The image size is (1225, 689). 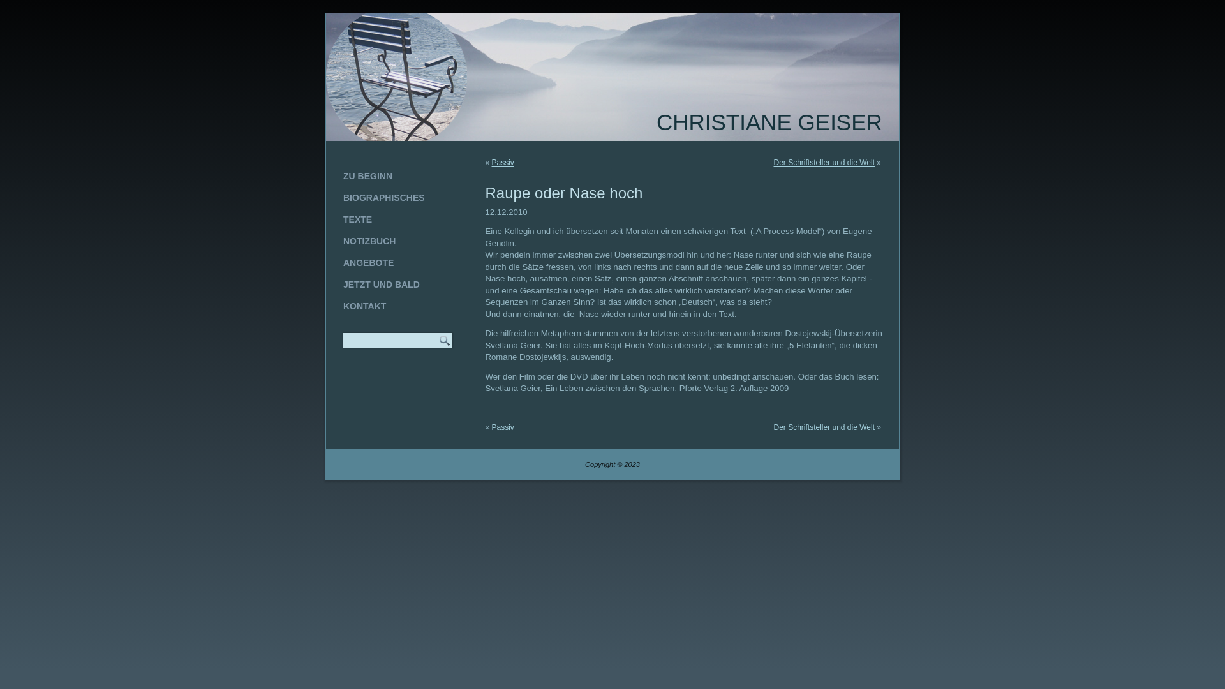 I want to click on BIOGRAPHISCHES, so click(x=398, y=198).